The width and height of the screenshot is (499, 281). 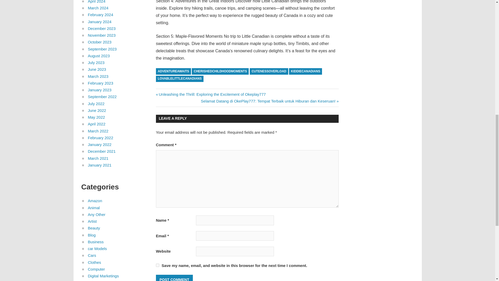 I want to click on LOVABLELITTLECANADIANS, so click(x=180, y=79).